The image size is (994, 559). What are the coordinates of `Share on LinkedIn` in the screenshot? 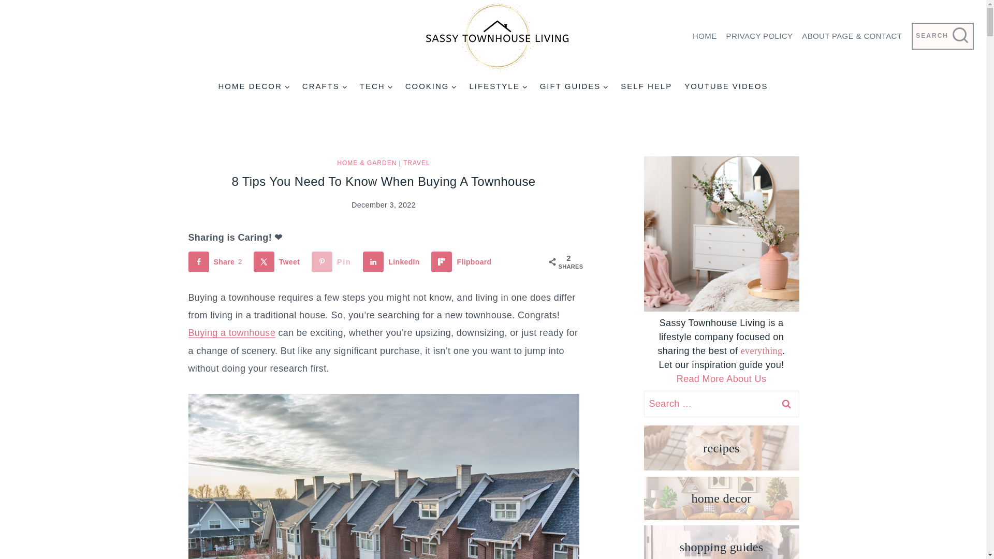 It's located at (393, 262).